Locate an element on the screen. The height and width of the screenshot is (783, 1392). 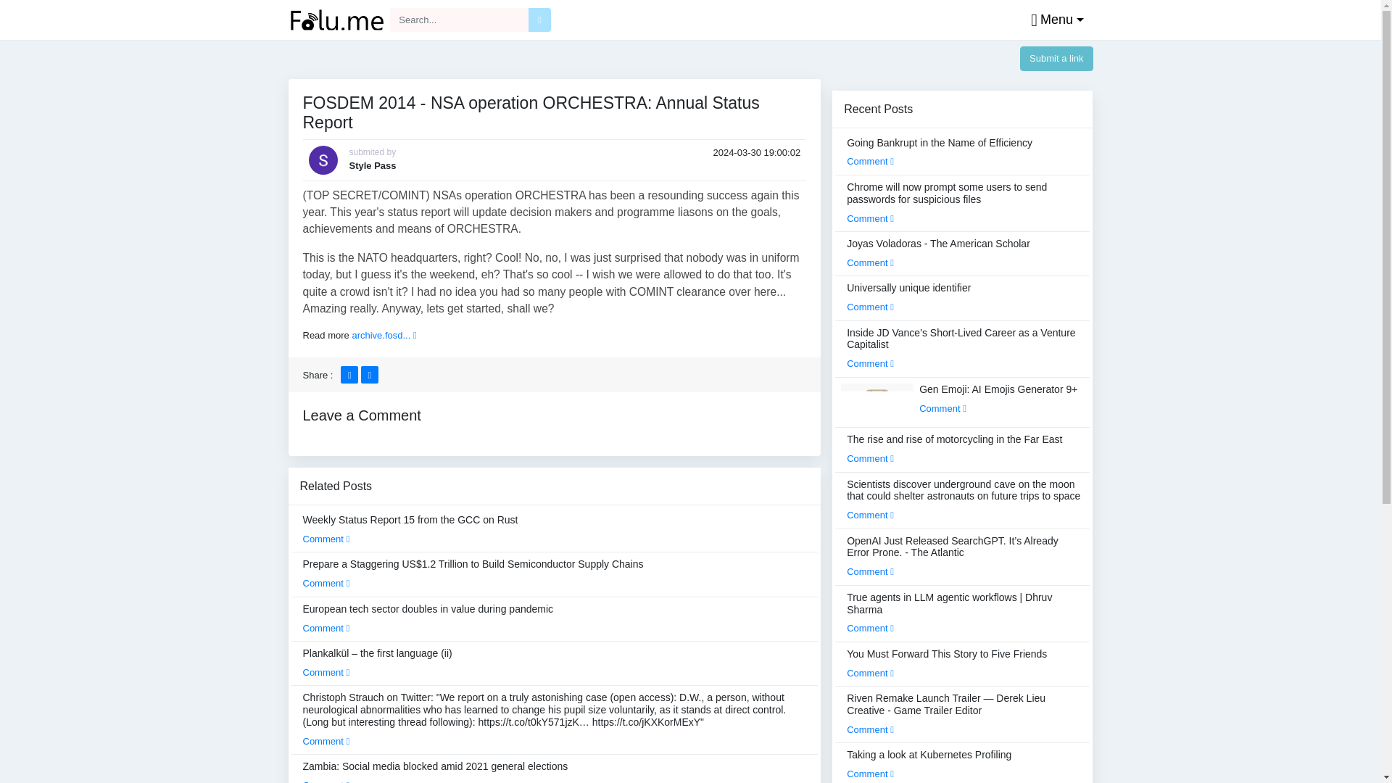
Weekly Status Report 15 from the GCC on Rust is located at coordinates (410, 529).